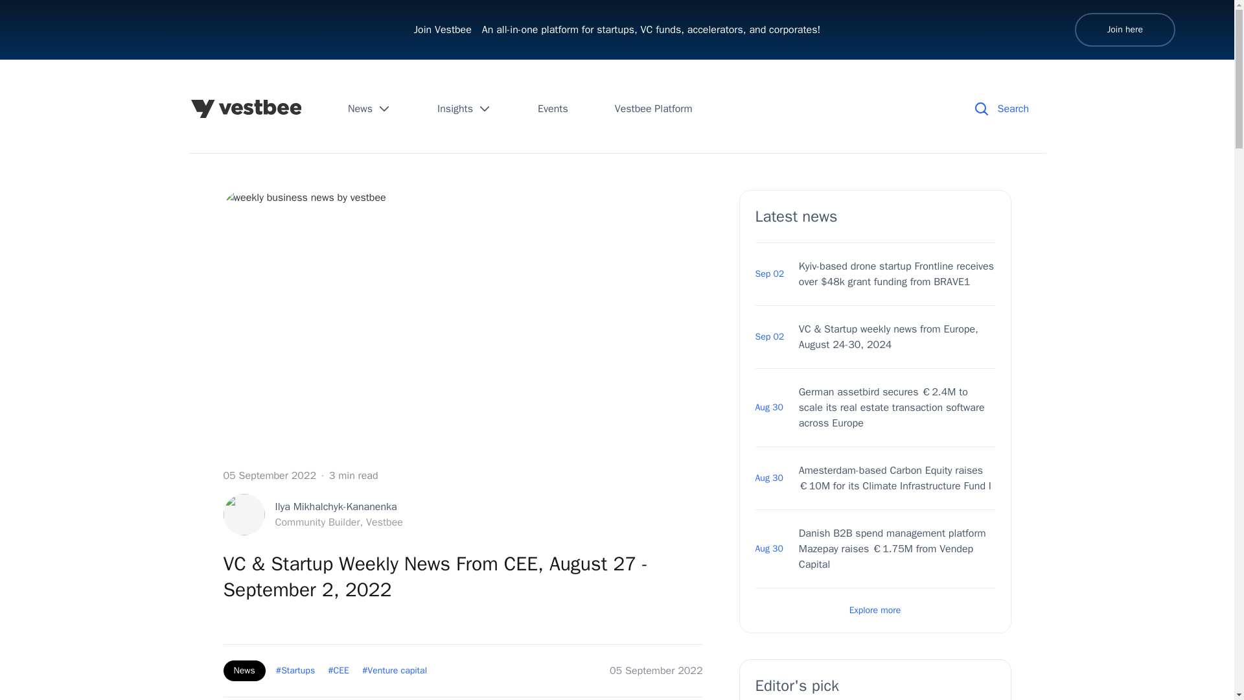 The width and height of the screenshot is (1244, 700). Describe the element at coordinates (653, 109) in the screenshot. I see `Join here` at that location.